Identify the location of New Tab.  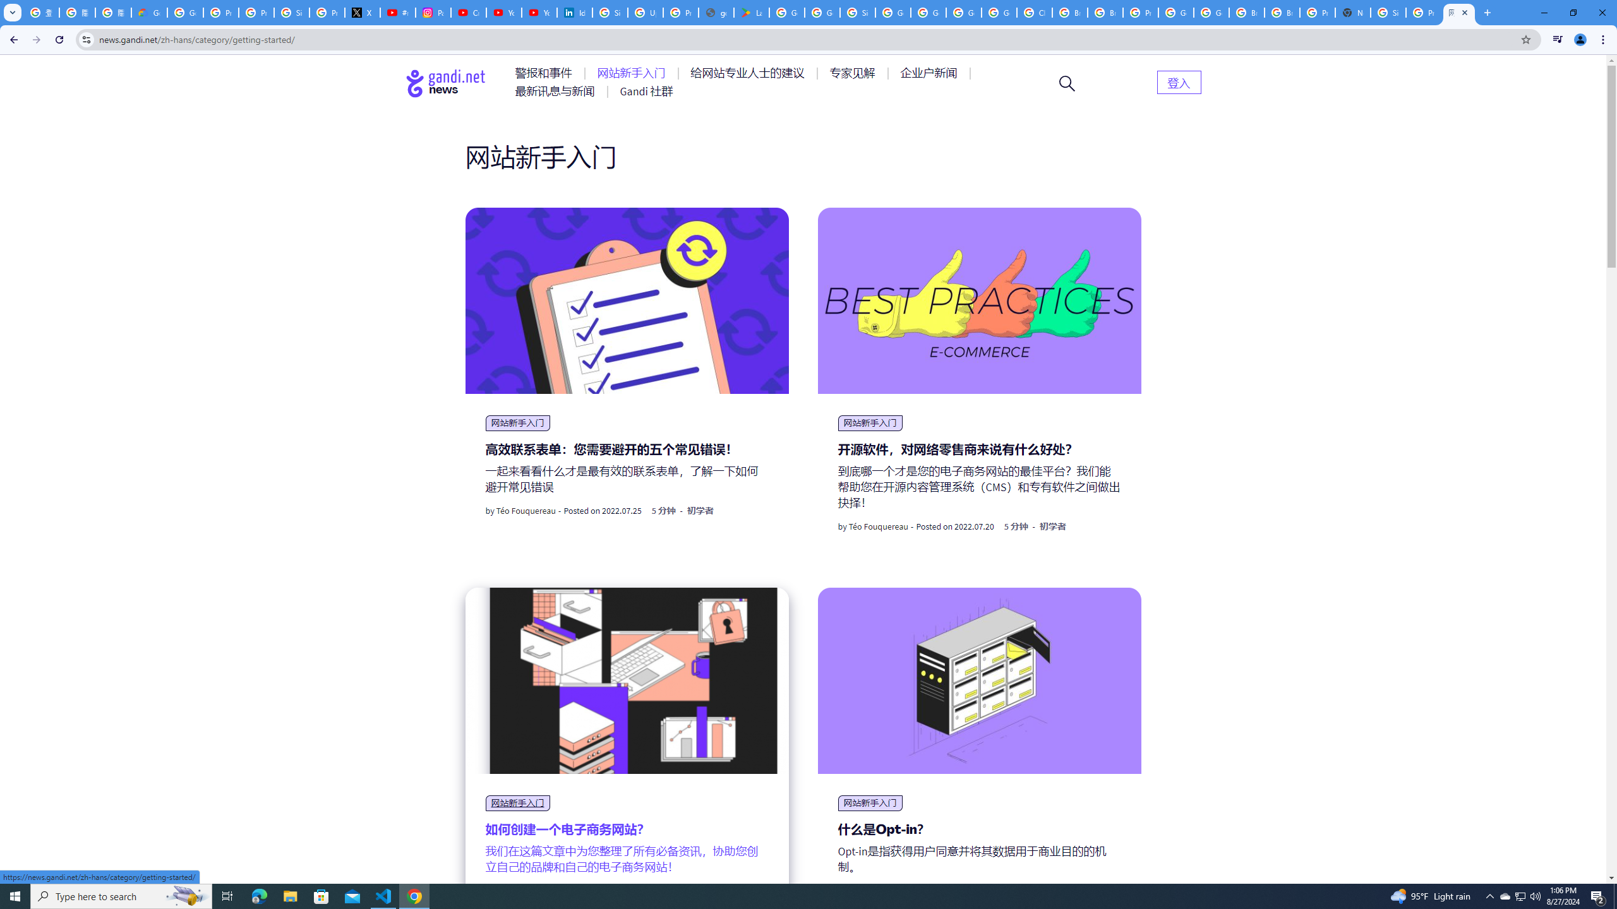
(1352, 13).